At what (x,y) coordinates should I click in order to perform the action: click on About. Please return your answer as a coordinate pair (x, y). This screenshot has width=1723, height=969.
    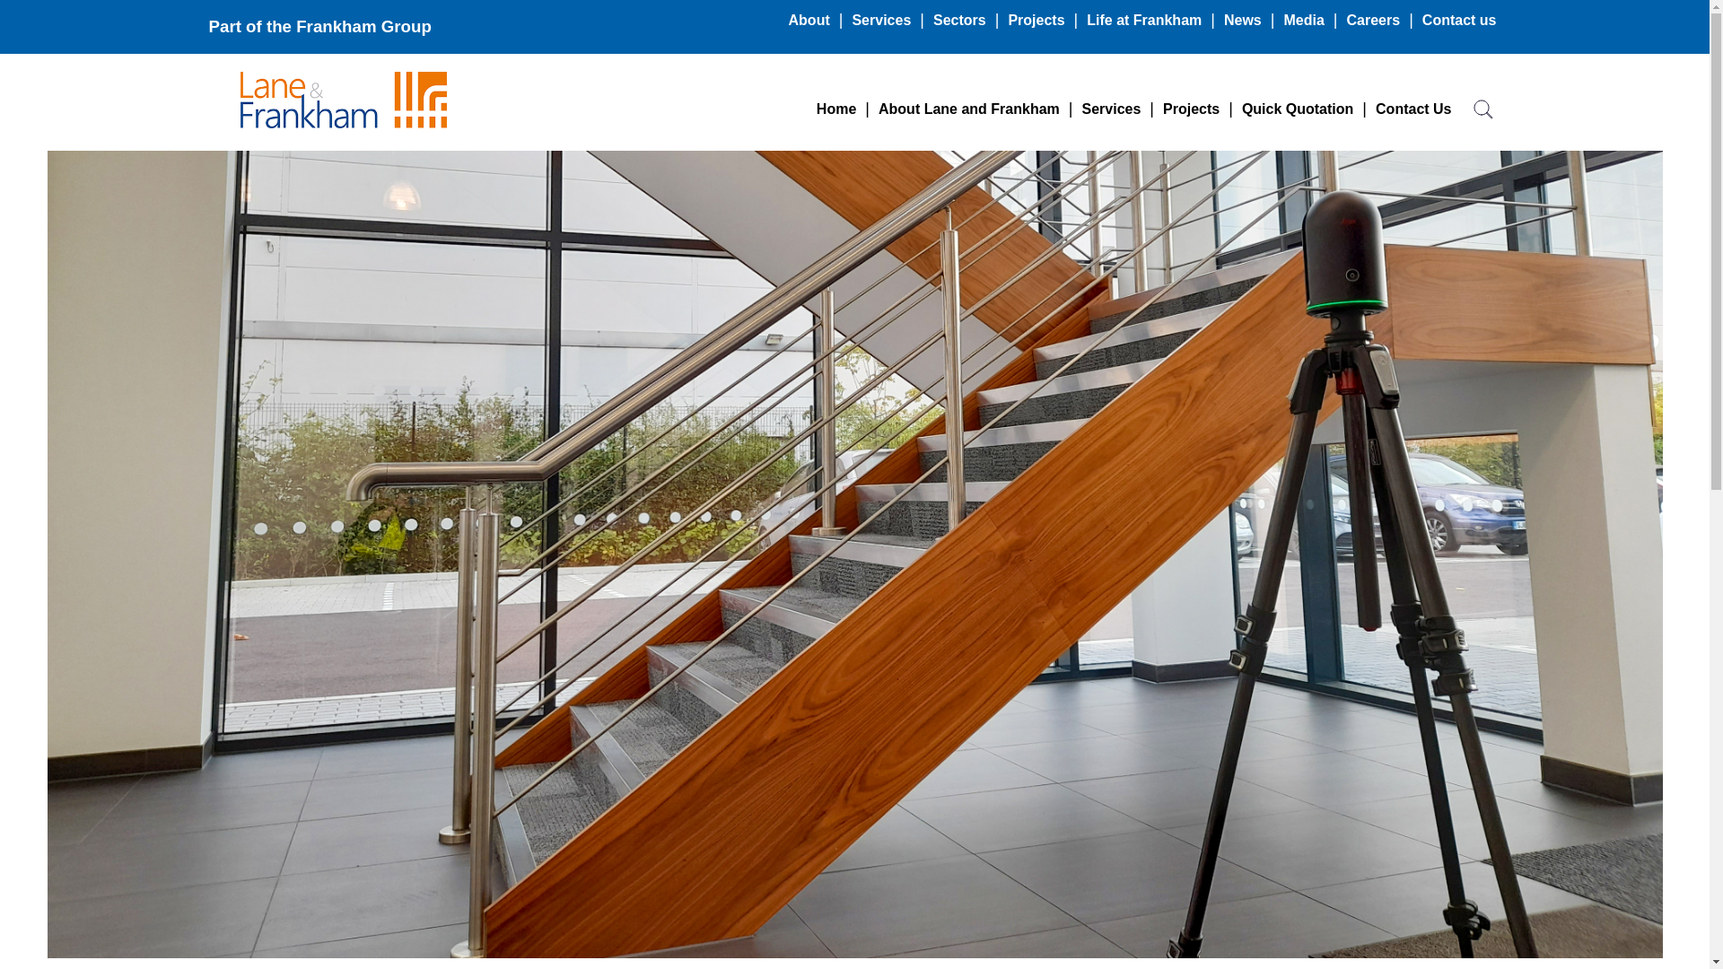
    Looking at the image, I should click on (809, 20).